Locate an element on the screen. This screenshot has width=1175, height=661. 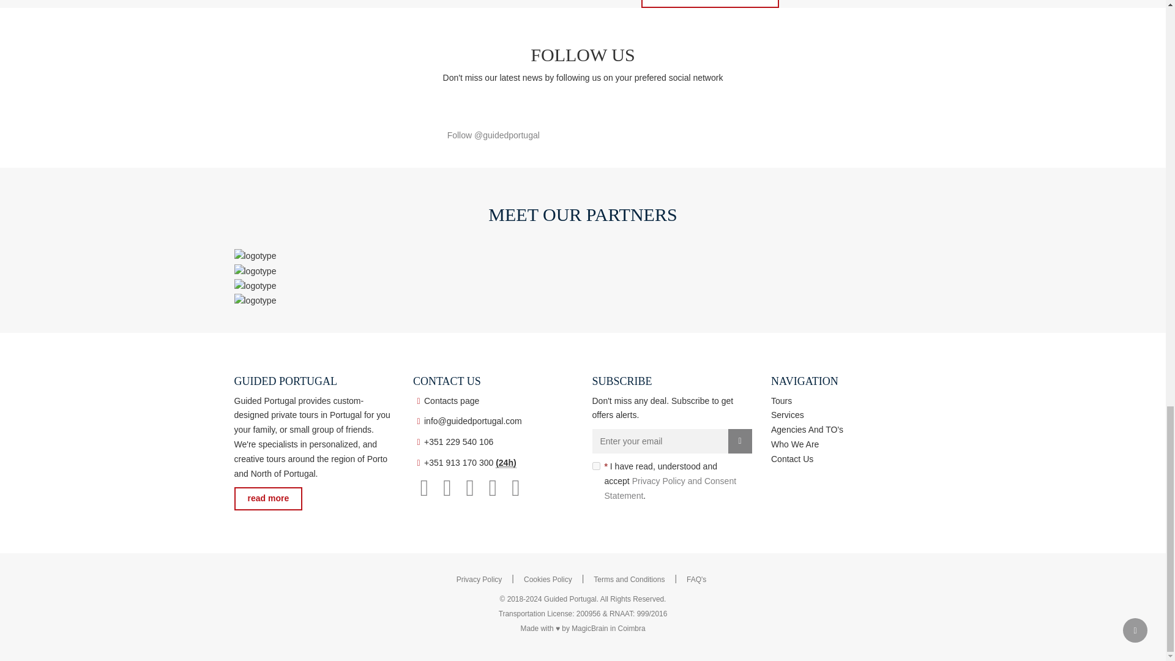
on is located at coordinates (596, 465).